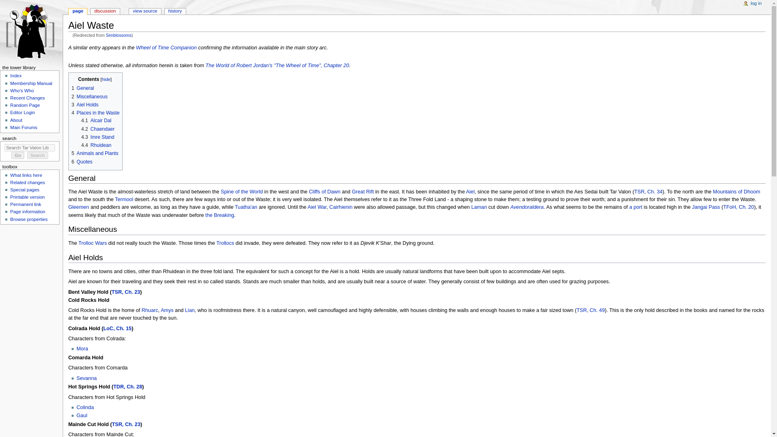  I want to click on Wheel of Time Companion, so click(166, 48).